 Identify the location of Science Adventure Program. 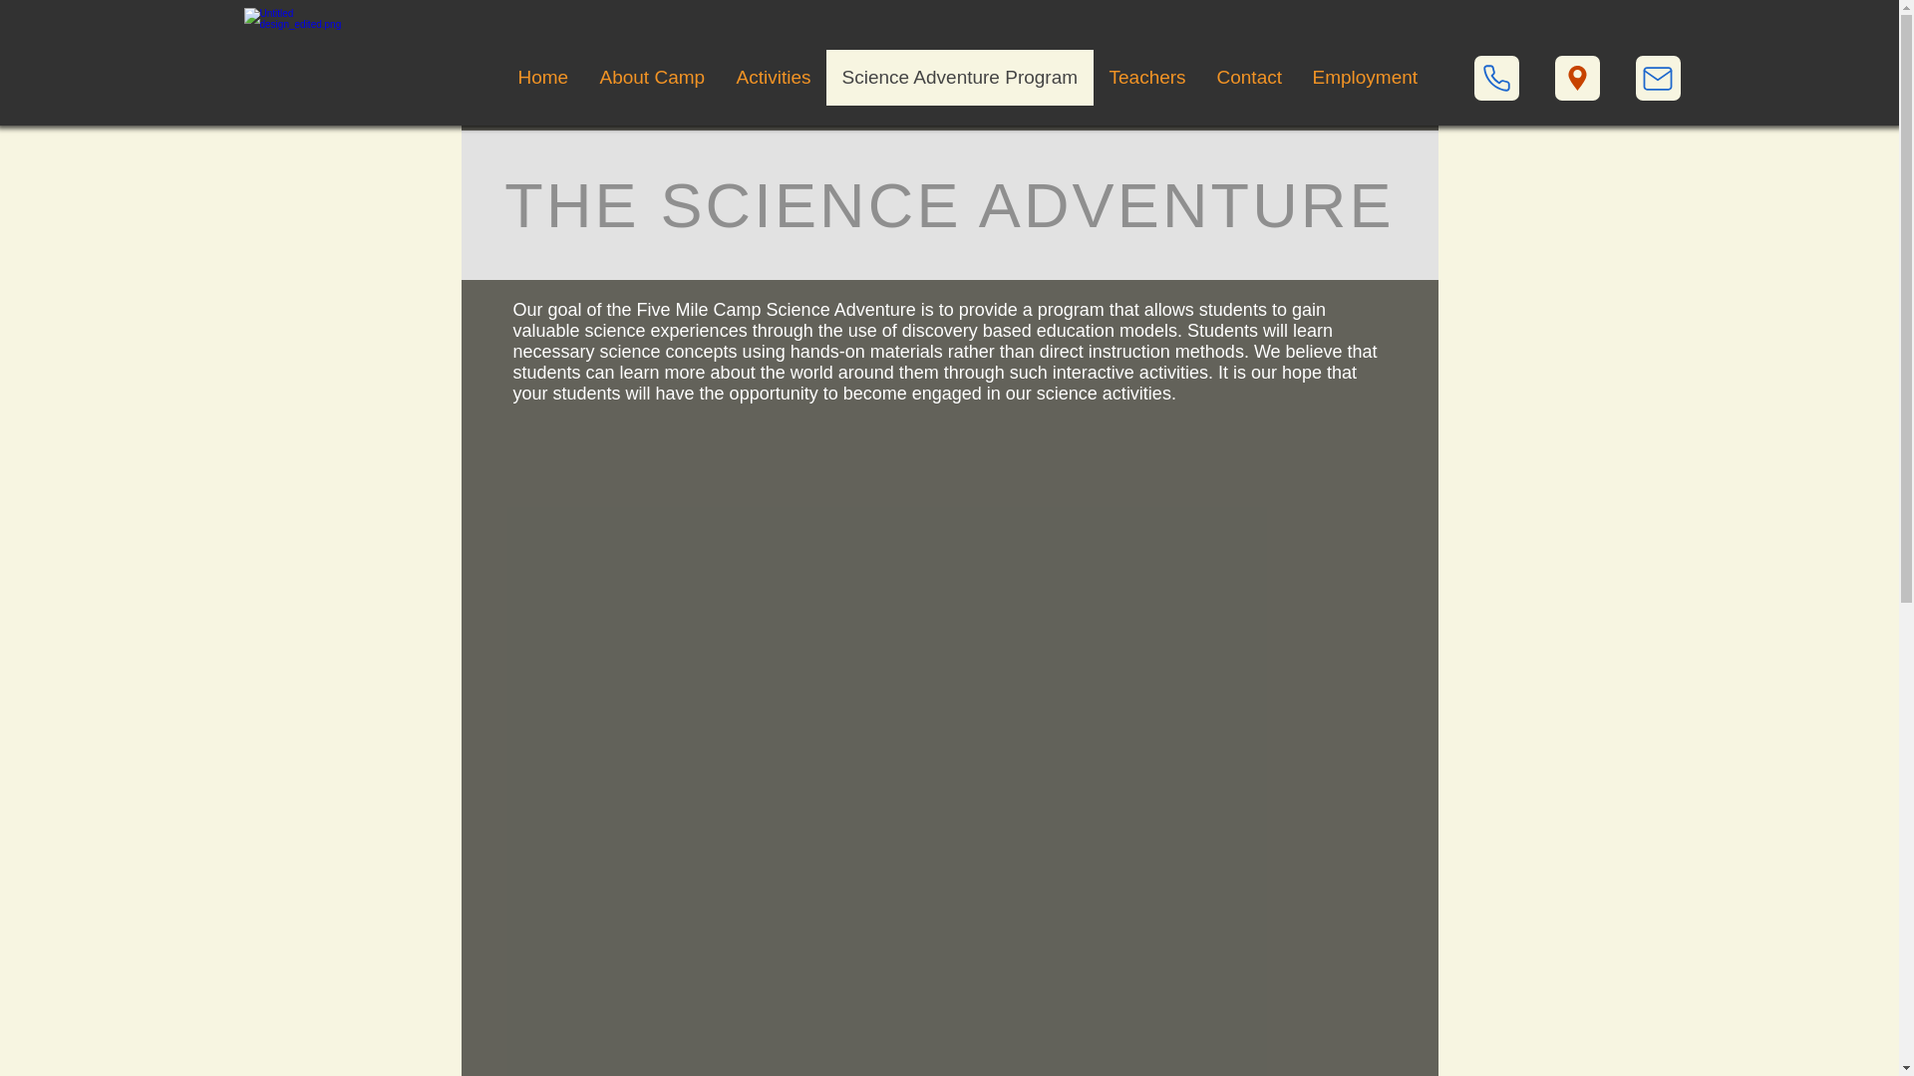
(959, 77).